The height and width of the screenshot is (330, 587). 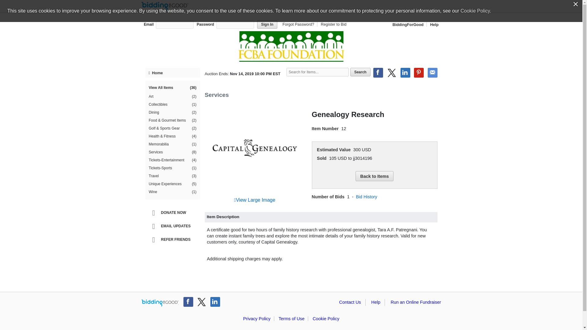 What do you see at coordinates (378, 73) in the screenshot?
I see `Facebook` at bounding box center [378, 73].